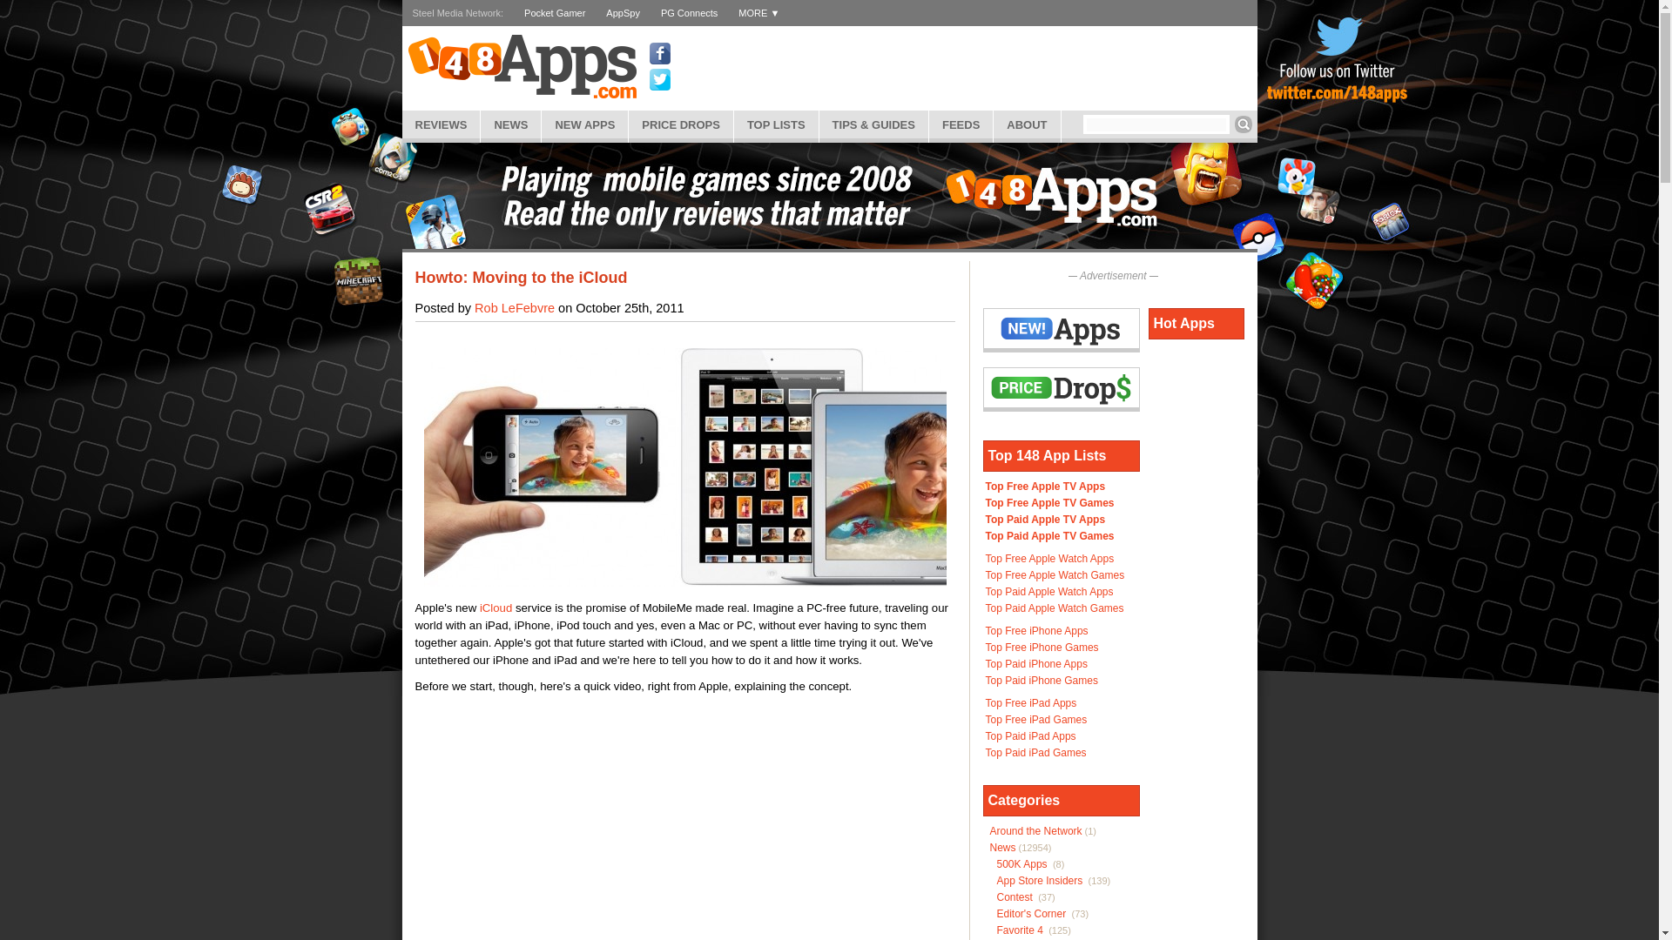  Describe the element at coordinates (776, 124) in the screenshot. I see `TOP LISTS` at that location.